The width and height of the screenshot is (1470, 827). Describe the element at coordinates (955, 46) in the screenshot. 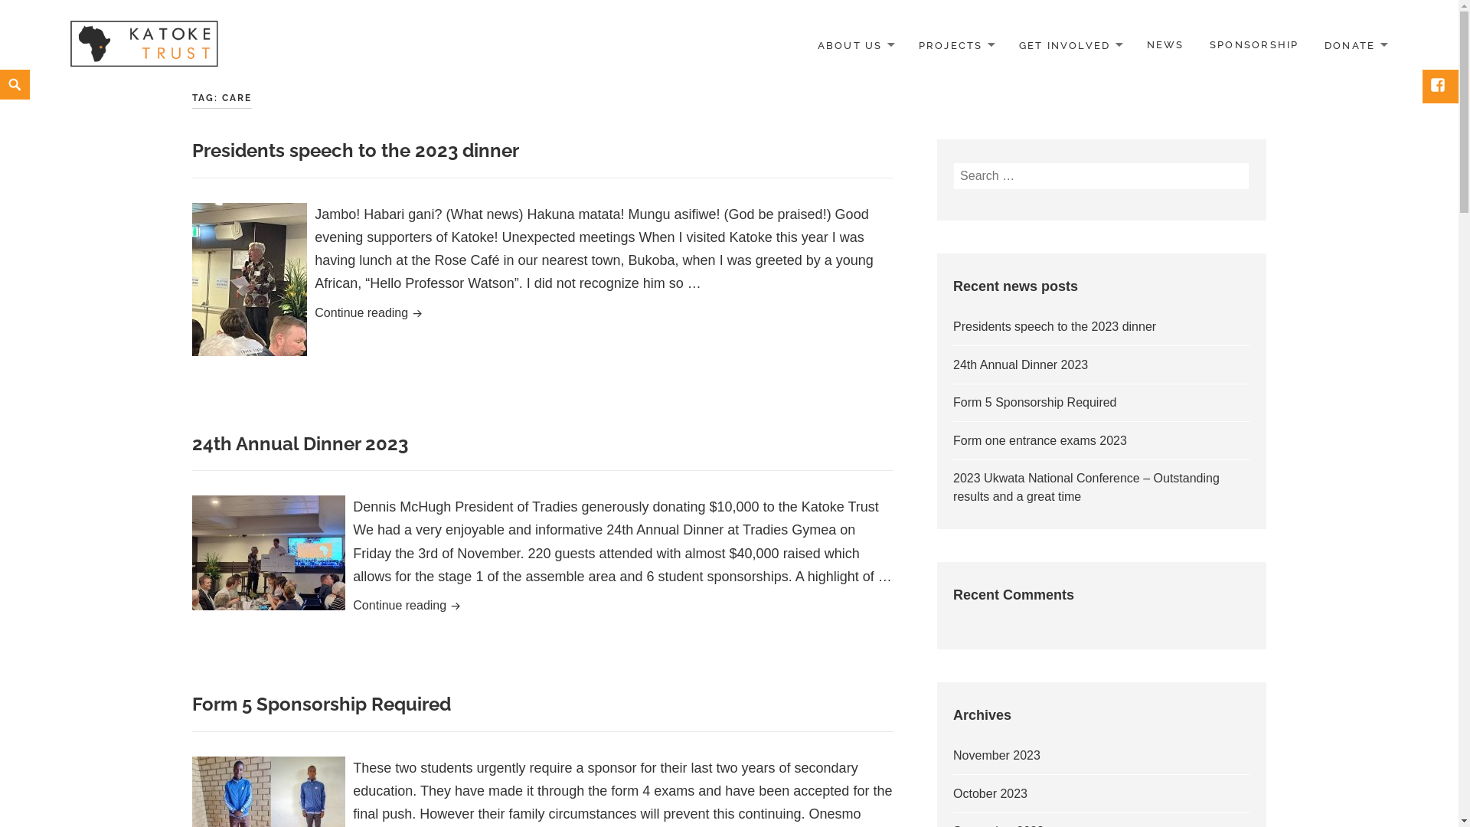

I see `PROJECTS` at that location.